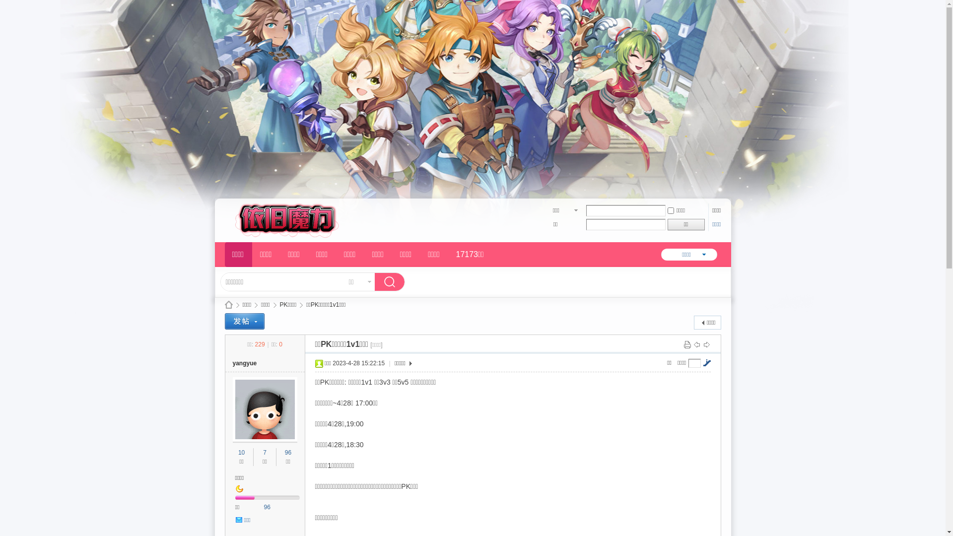 This screenshot has height=536, width=953. I want to click on discuz, so click(263, 301).